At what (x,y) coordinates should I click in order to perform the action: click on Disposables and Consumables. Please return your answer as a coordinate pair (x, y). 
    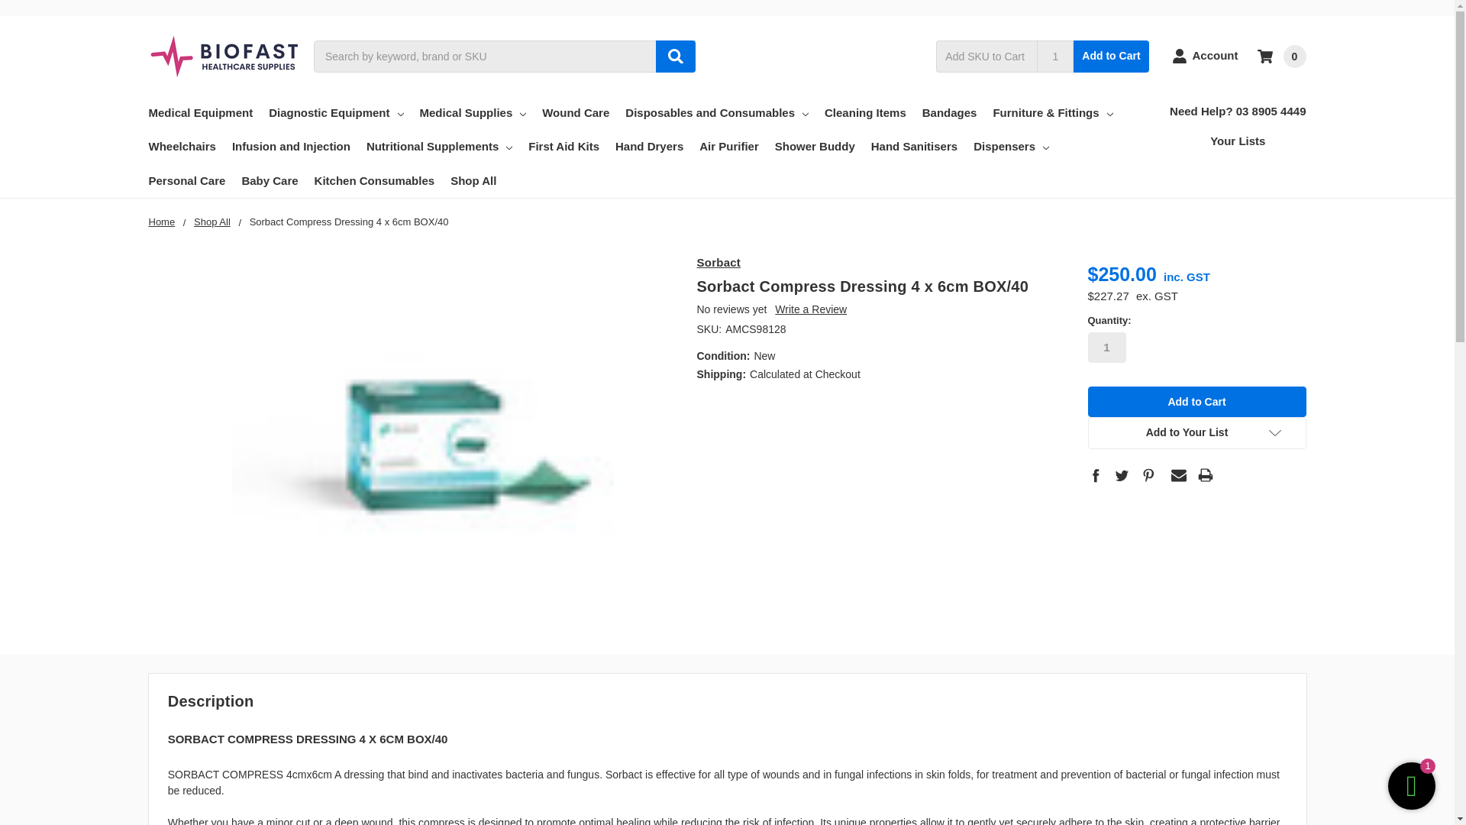
    Looking at the image, I should click on (717, 113).